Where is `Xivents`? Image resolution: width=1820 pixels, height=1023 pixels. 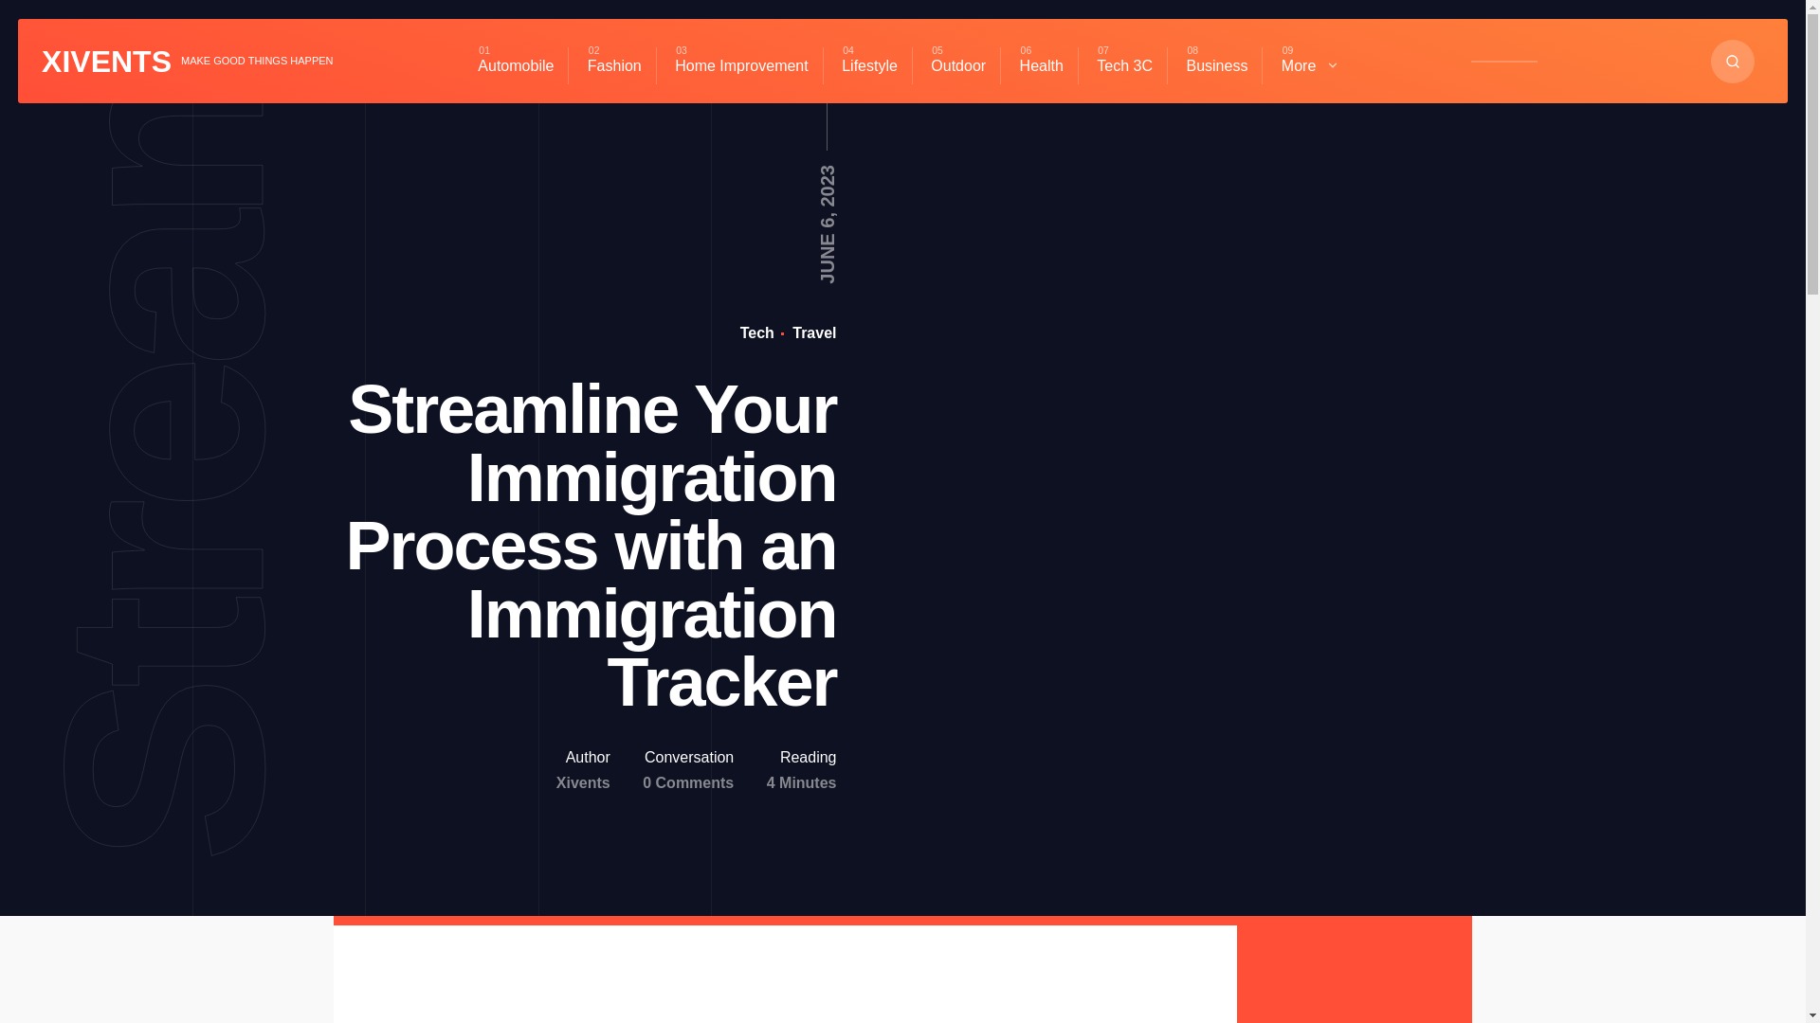
Xivents is located at coordinates (583, 782).